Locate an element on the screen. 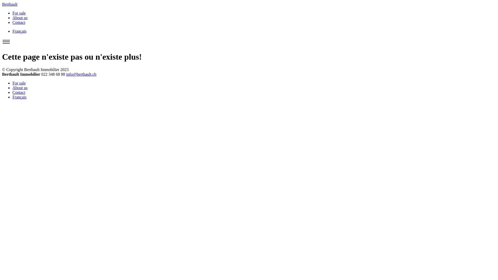  About us is located at coordinates (20, 18).